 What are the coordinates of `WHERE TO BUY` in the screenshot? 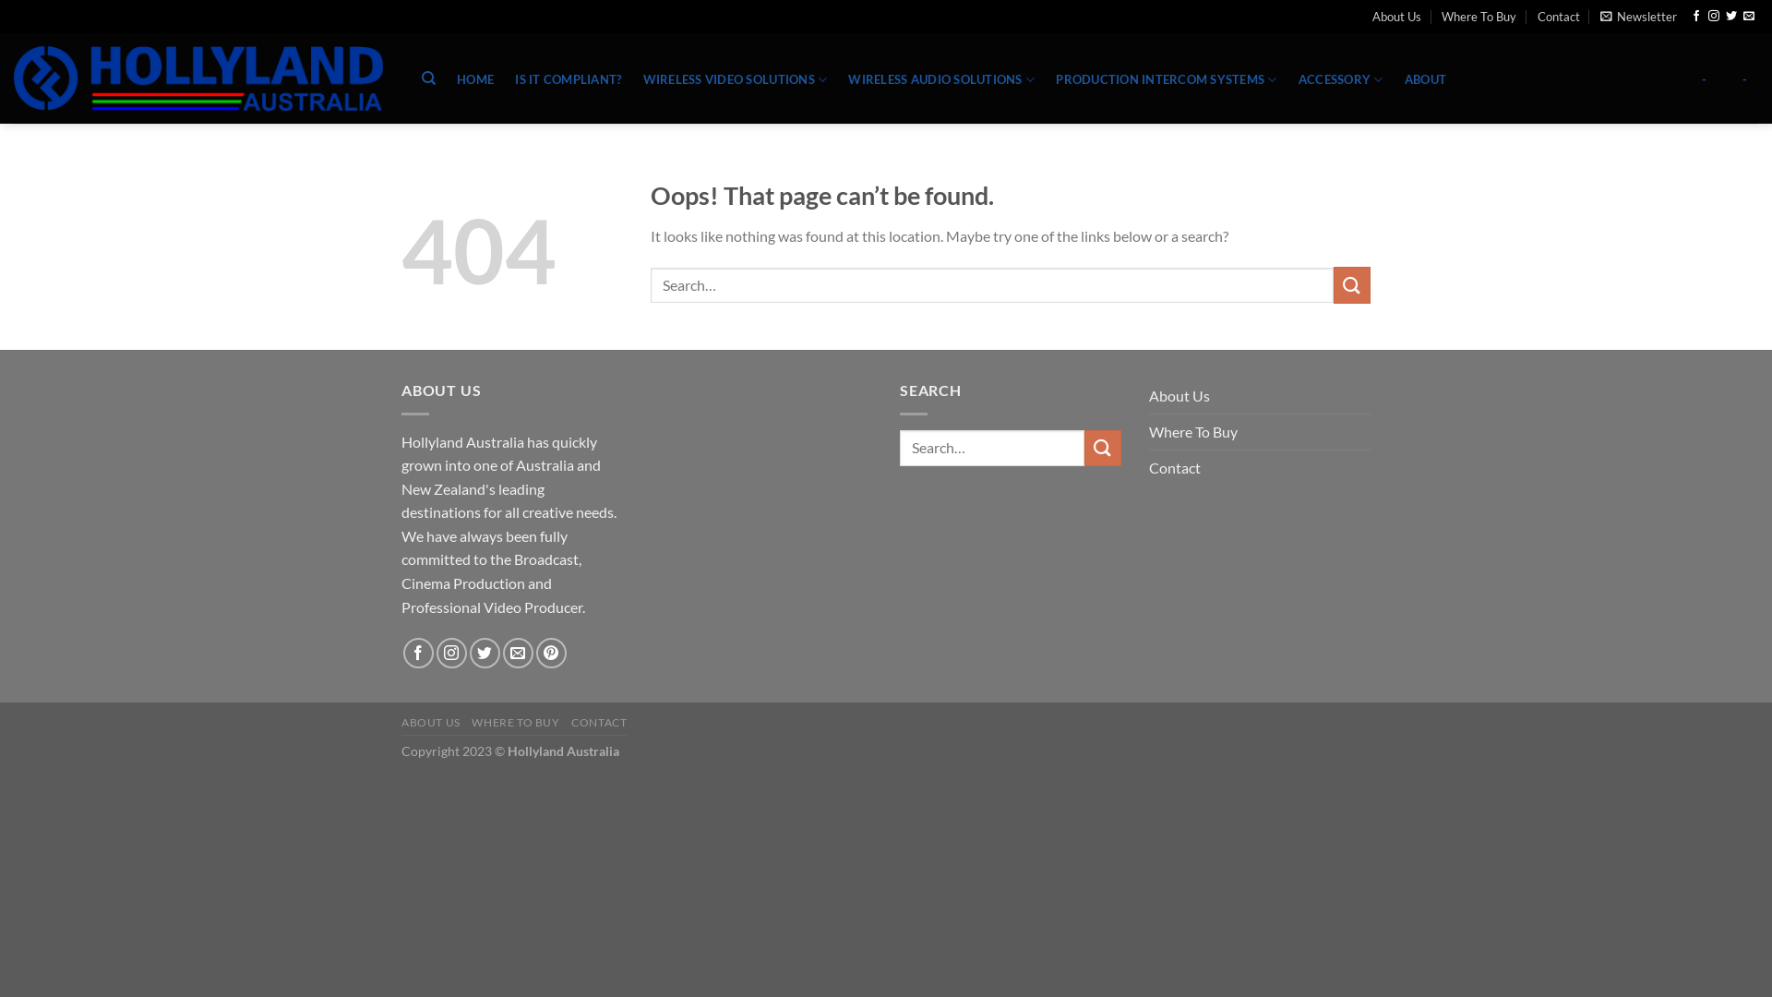 It's located at (515, 722).